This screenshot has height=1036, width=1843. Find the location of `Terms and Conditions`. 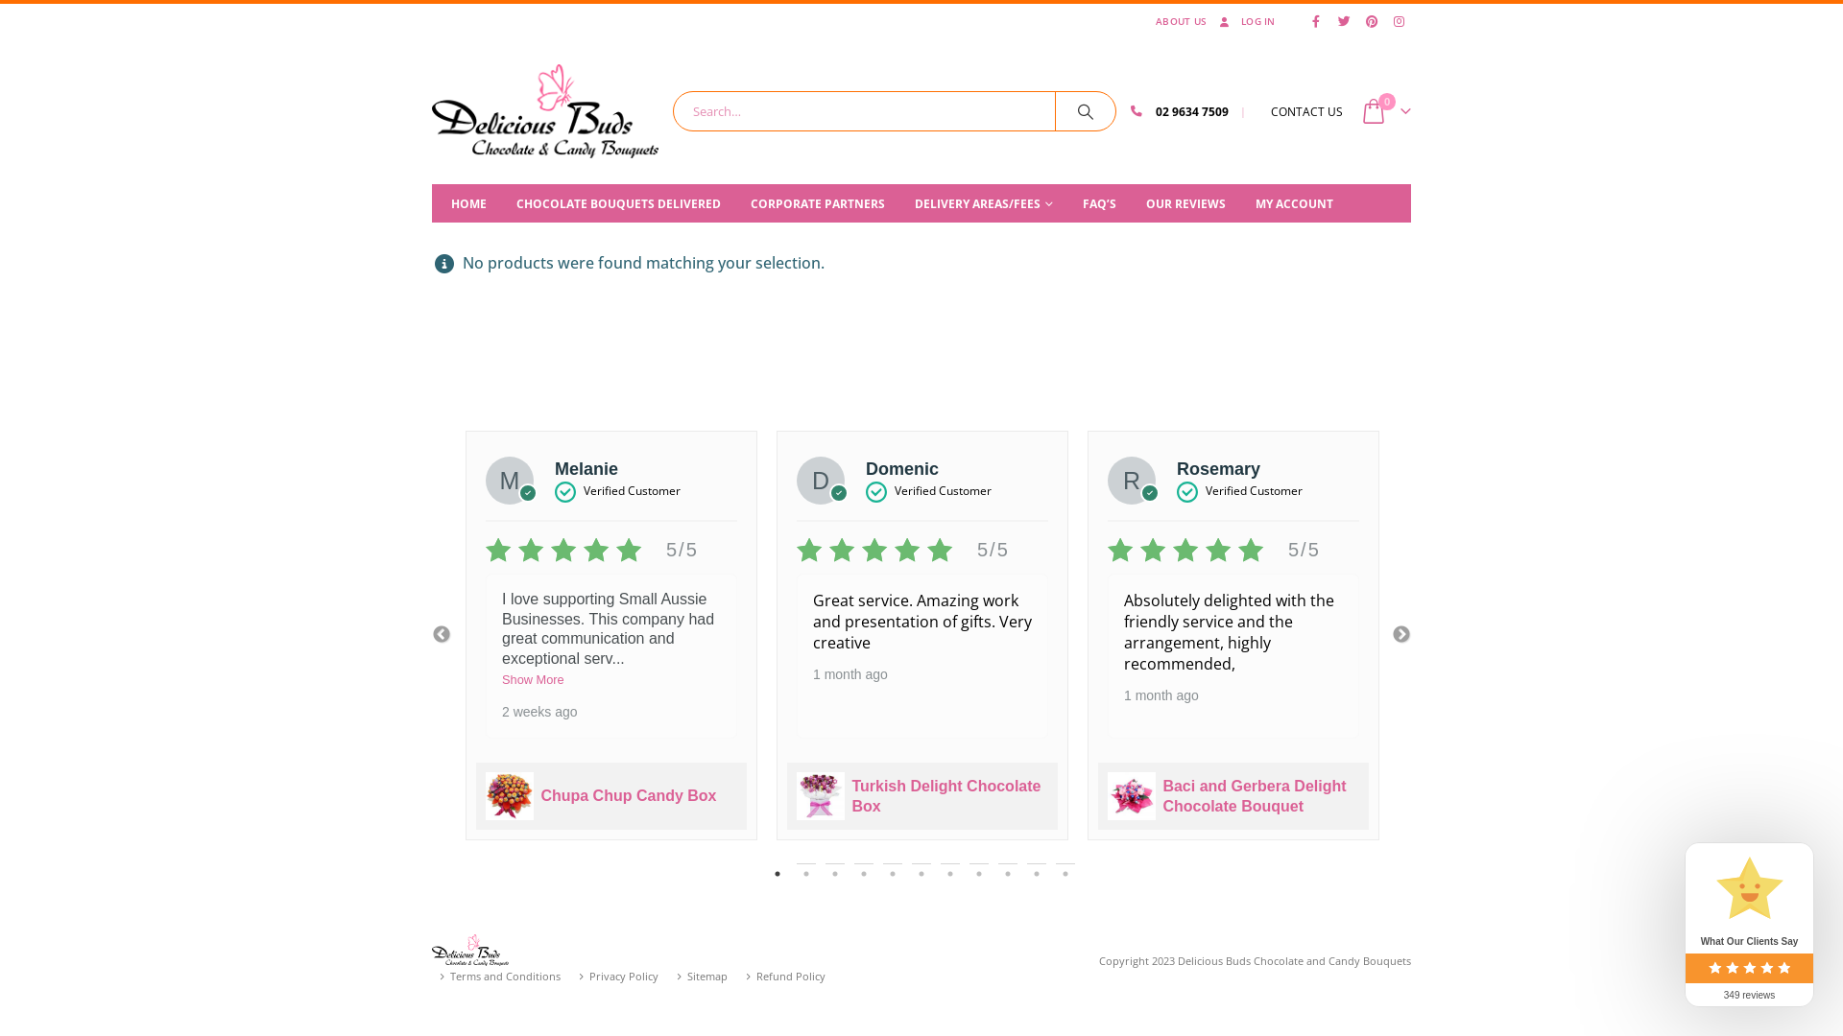

Terms and Conditions is located at coordinates (505, 977).